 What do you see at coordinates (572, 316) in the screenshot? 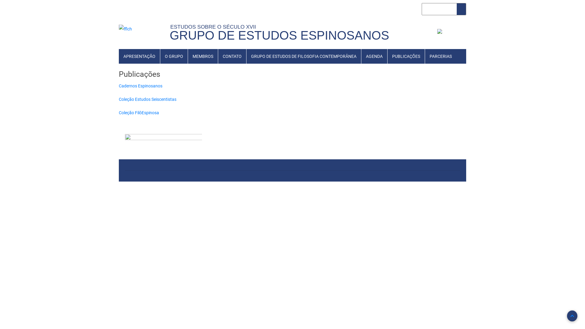
I see `Back to Top` at bounding box center [572, 316].